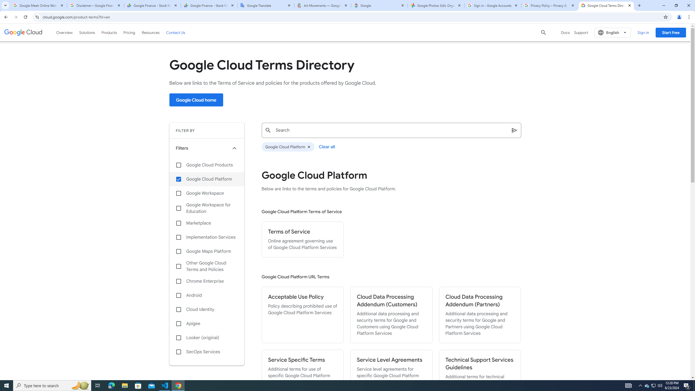  I want to click on Google Cloud Terms Directory | Google Cloud, so click(606, 5).